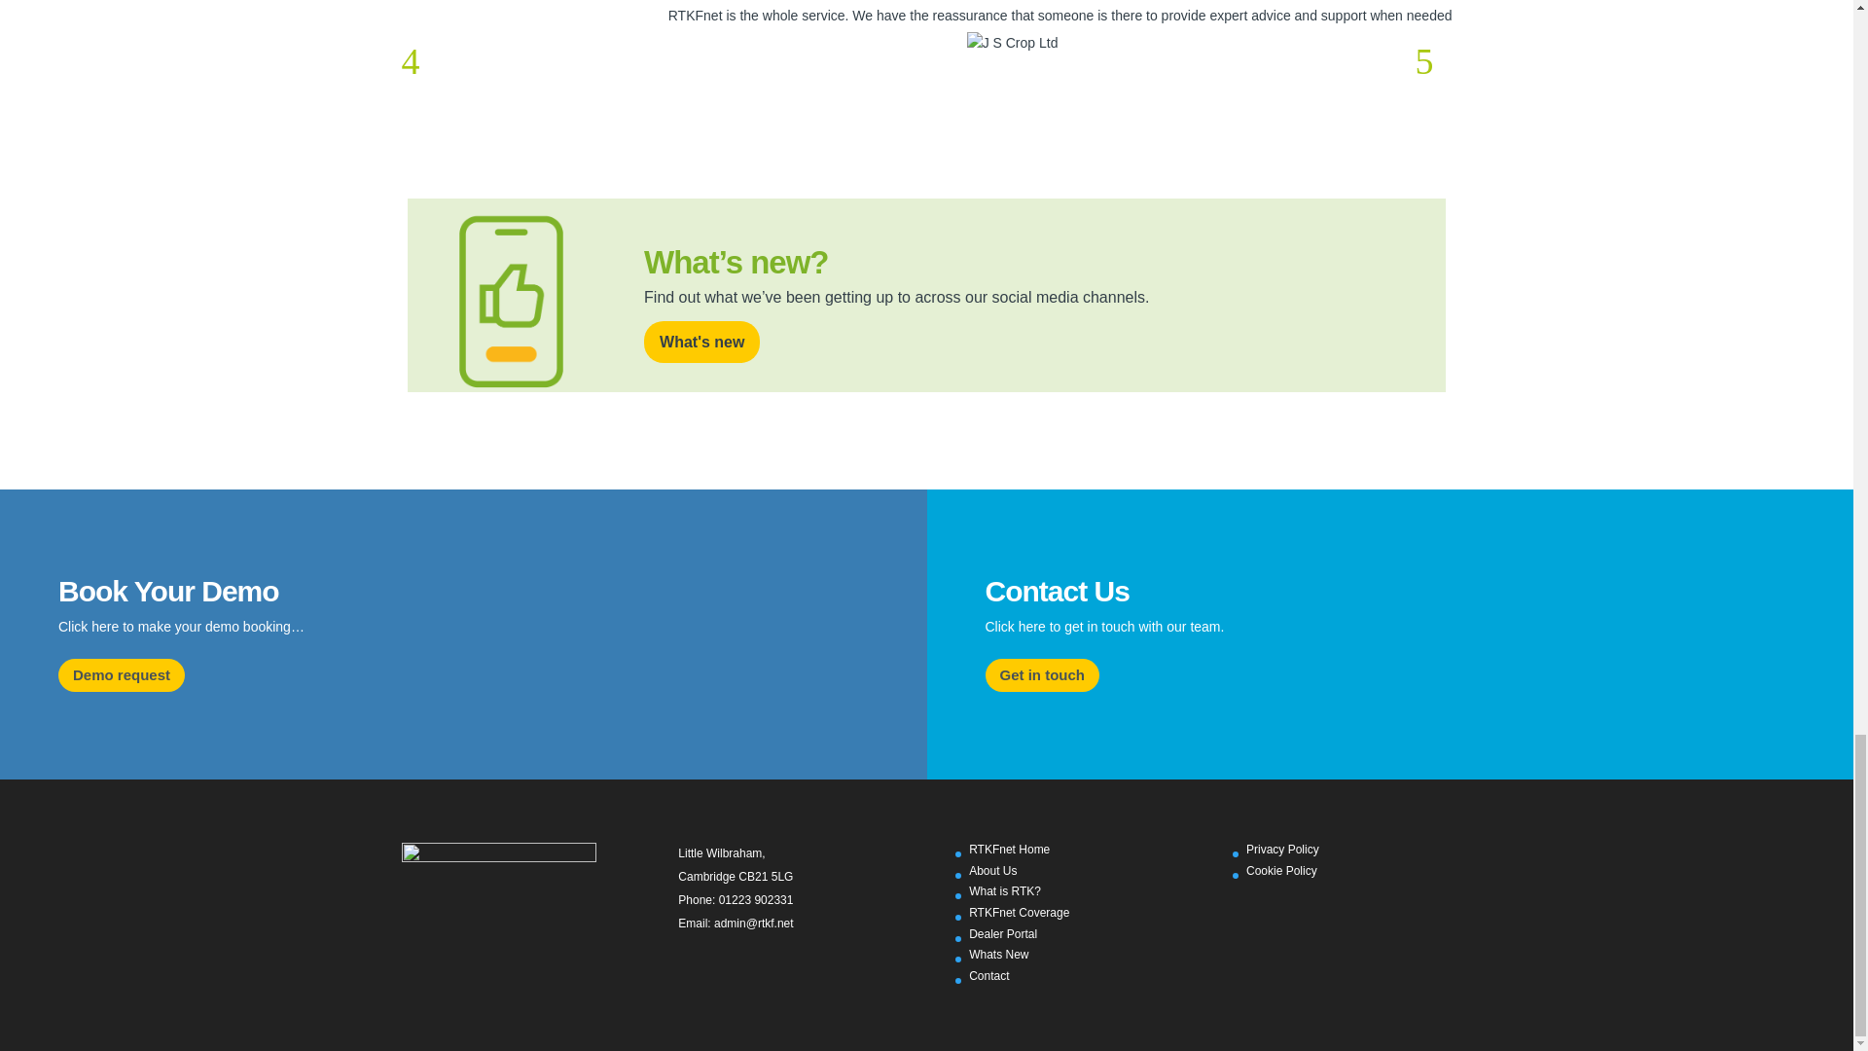 The height and width of the screenshot is (1051, 1868). I want to click on Dealer Portal, so click(1002, 933).